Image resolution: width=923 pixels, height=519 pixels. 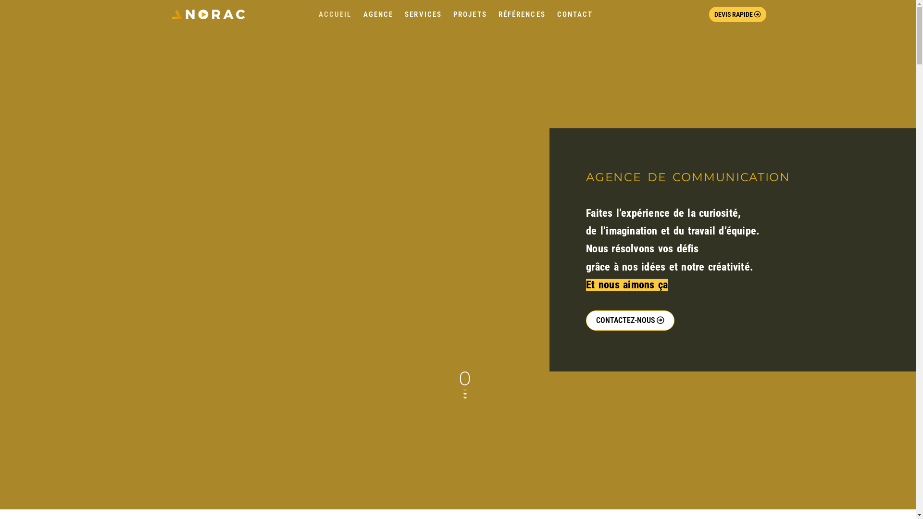 I want to click on SERVICES, so click(x=423, y=14).